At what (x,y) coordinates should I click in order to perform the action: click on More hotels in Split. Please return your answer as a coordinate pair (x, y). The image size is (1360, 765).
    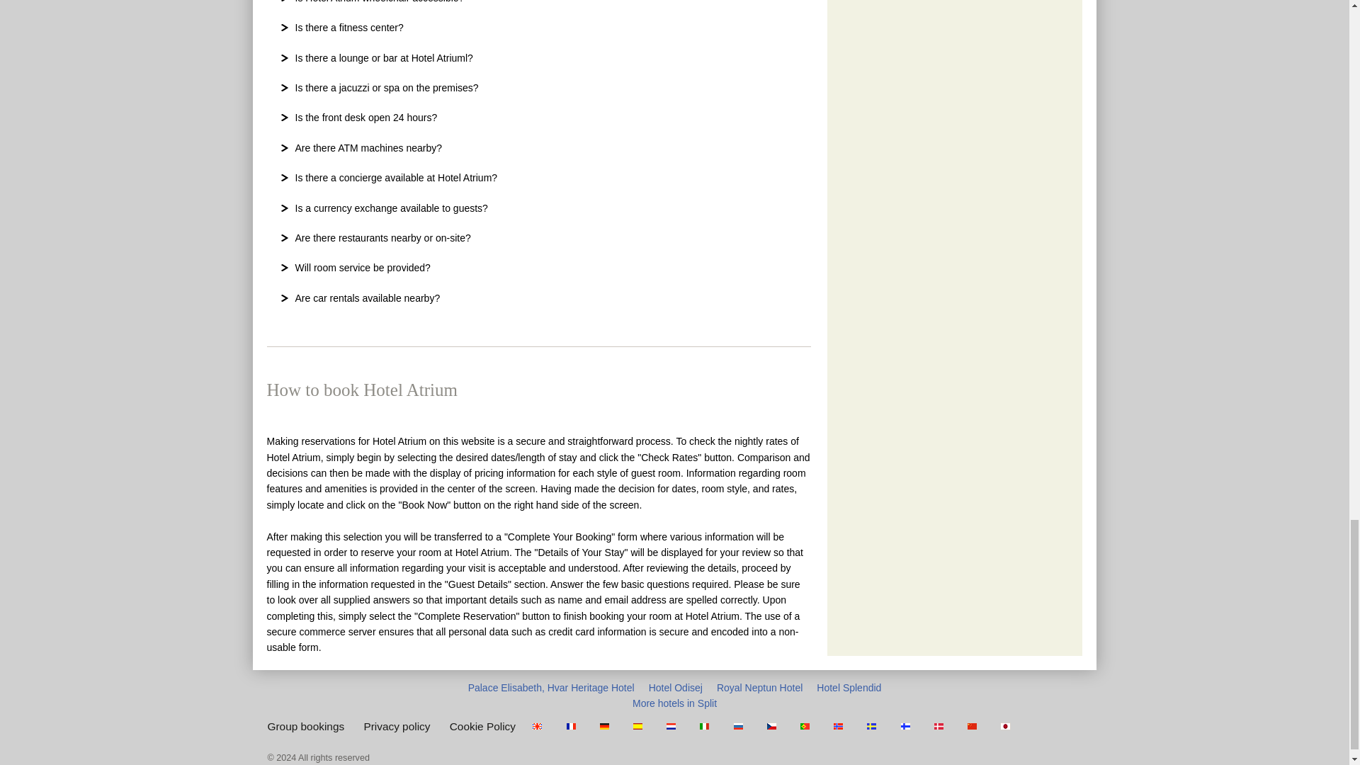
    Looking at the image, I should click on (674, 703).